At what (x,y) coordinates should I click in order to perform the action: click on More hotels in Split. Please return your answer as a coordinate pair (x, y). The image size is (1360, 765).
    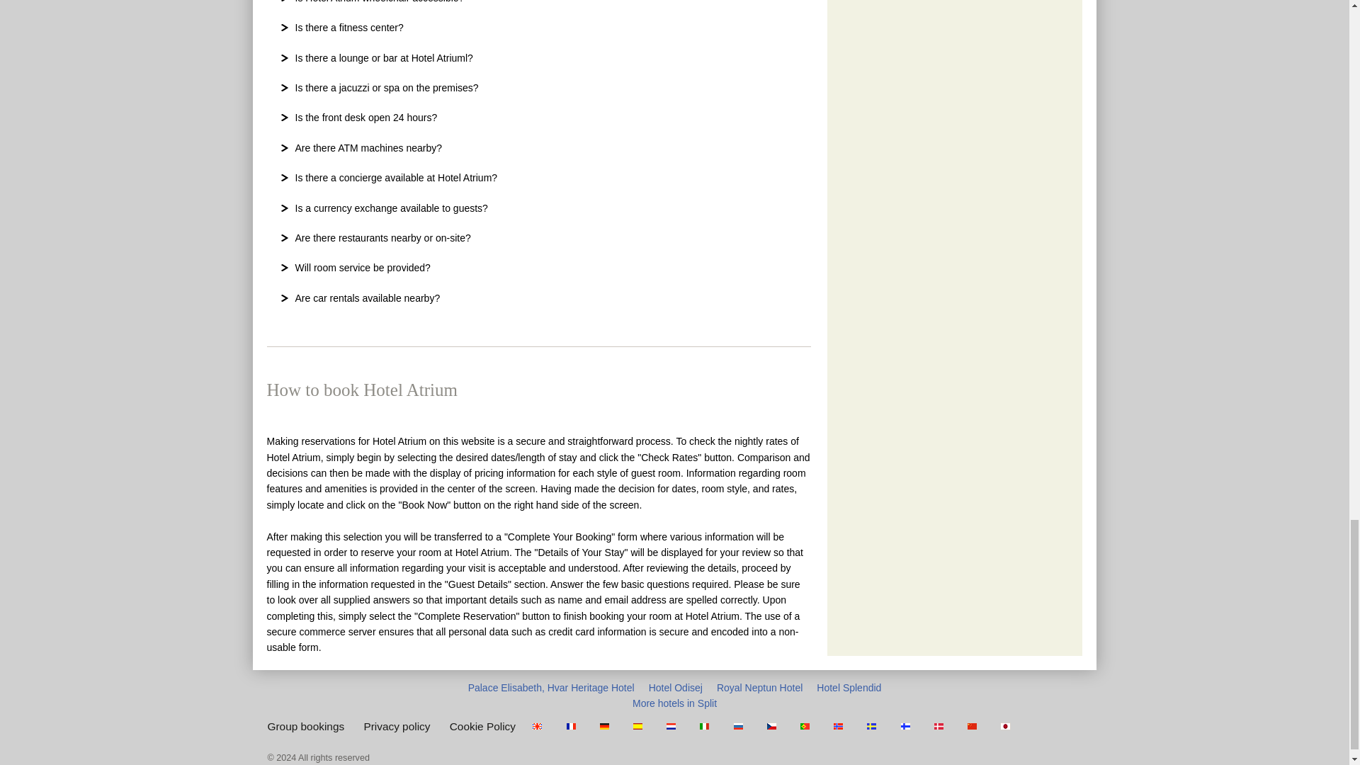
    Looking at the image, I should click on (674, 703).